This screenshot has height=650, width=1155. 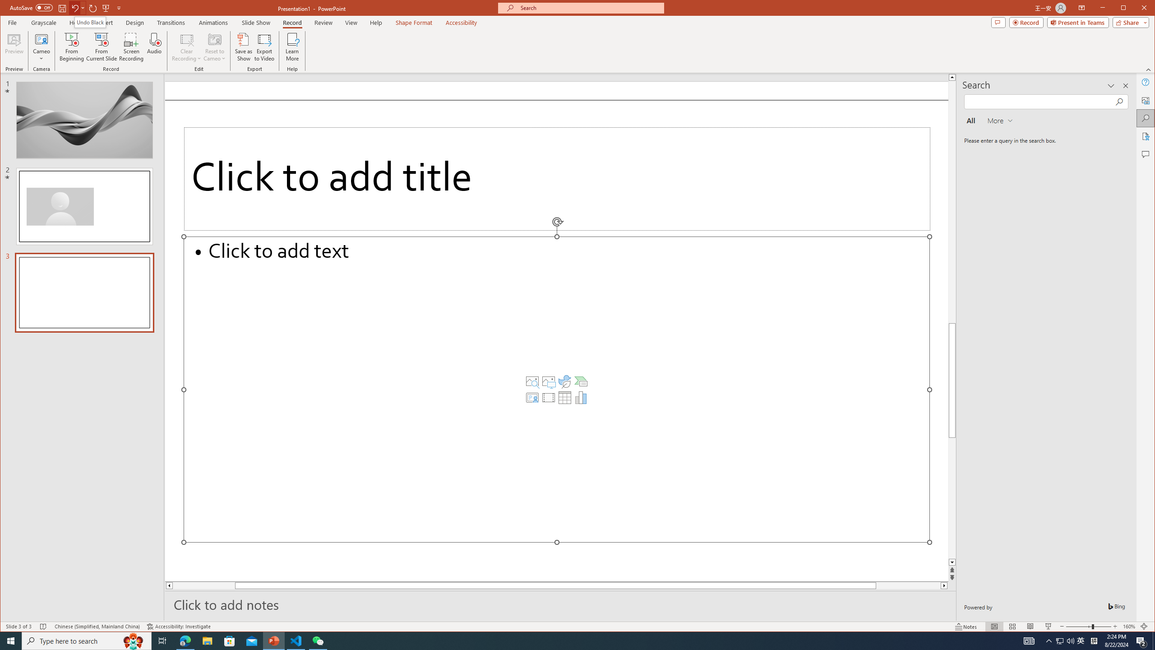 I want to click on PowerPoint - 1 running window, so click(x=274, y=641).